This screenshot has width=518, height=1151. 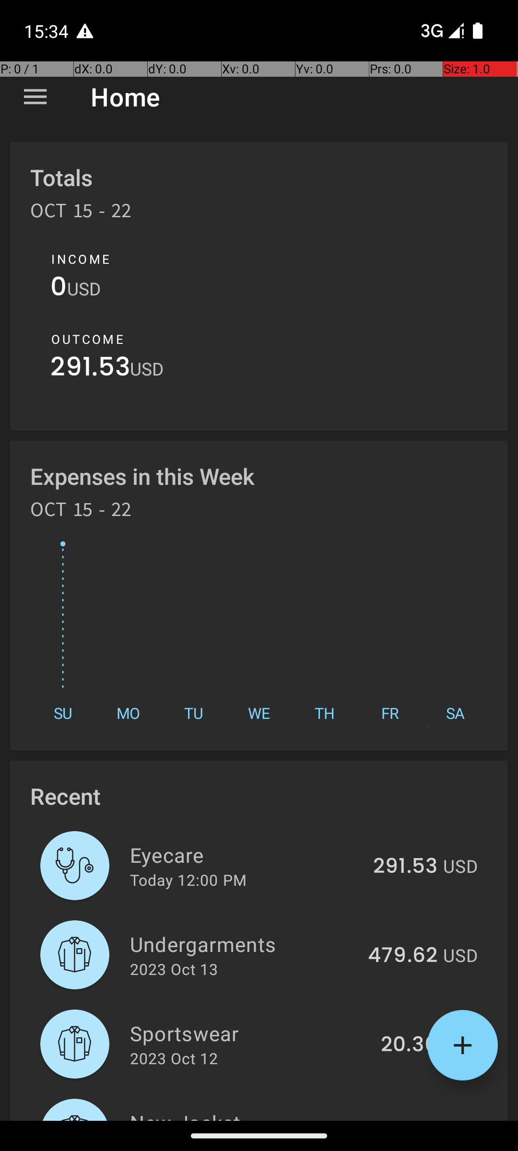 I want to click on Eyecare, so click(x=246, y=855).